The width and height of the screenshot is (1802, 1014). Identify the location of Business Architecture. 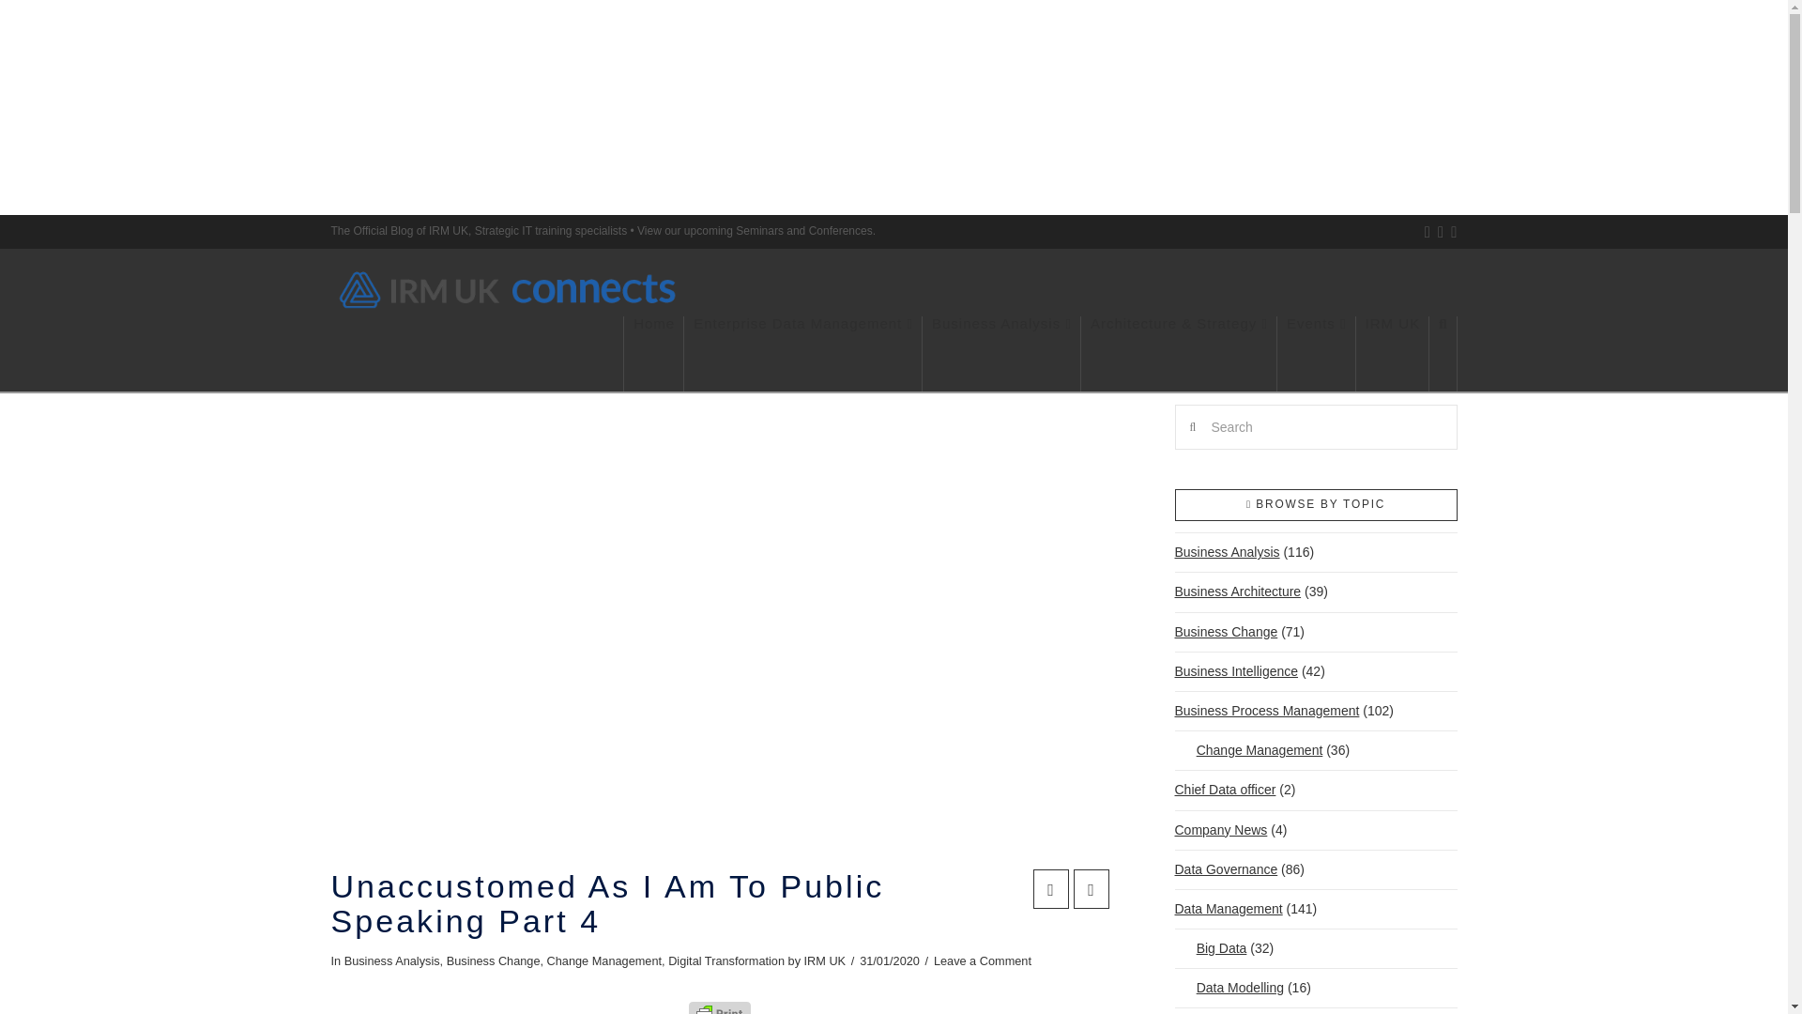
(1237, 591).